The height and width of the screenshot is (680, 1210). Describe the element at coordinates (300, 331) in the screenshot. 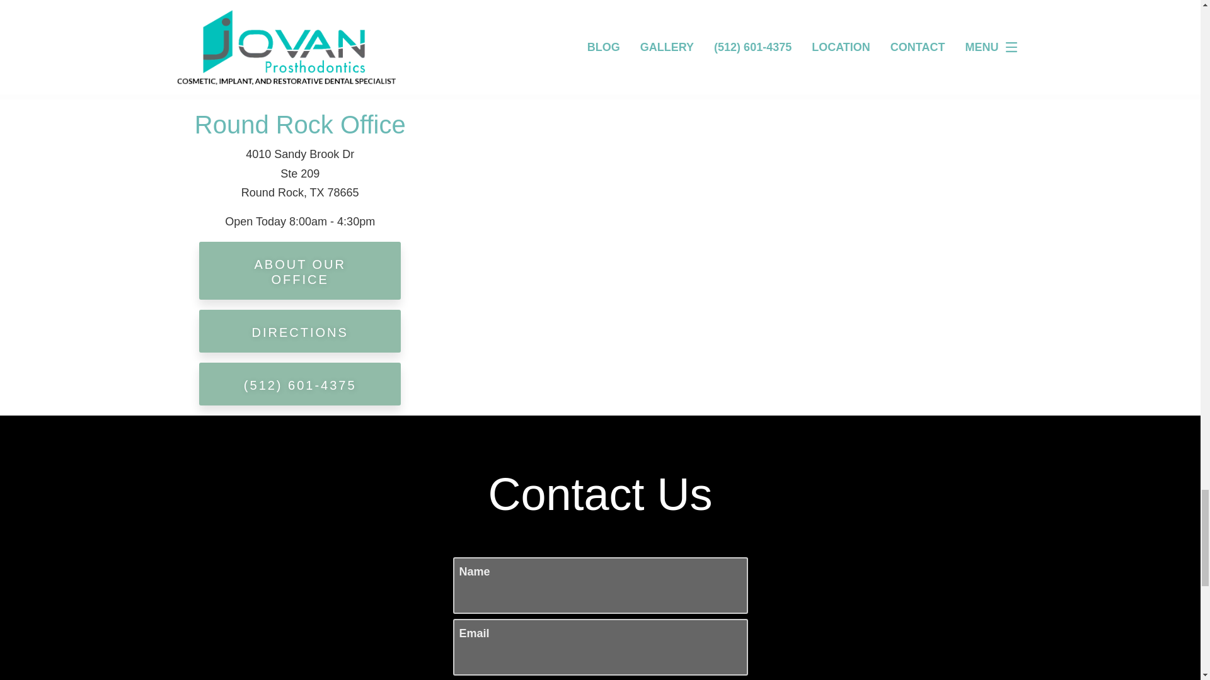

I see `DIRECTIONS` at that location.